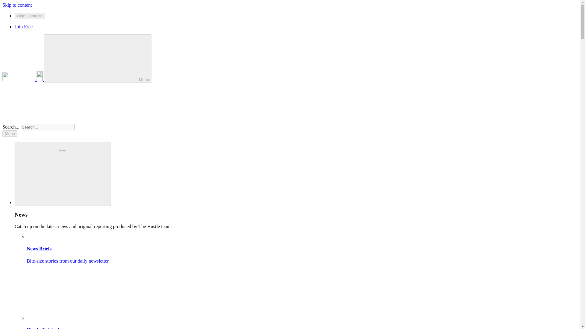  Describe the element at coordinates (63, 174) in the screenshot. I see `News` at that location.